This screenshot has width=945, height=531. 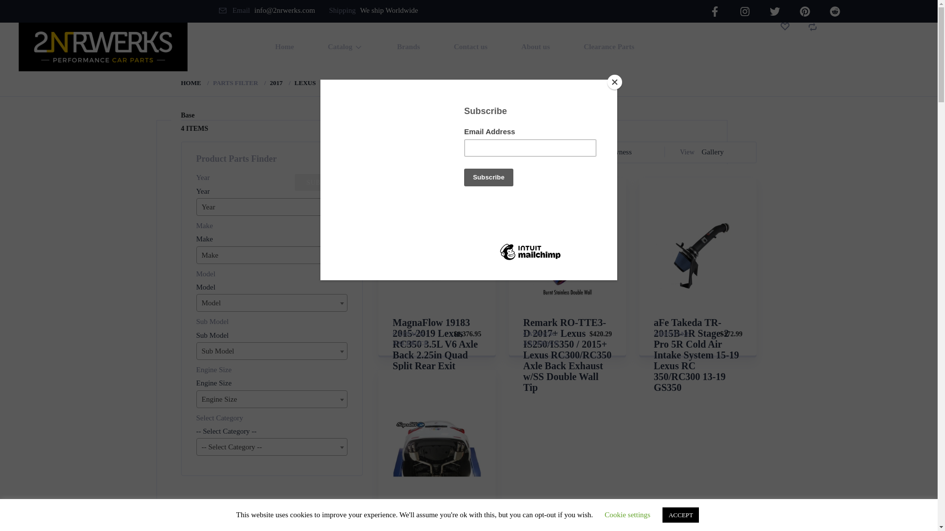 What do you see at coordinates (216, 287) in the screenshot?
I see `Model` at bounding box center [216, 287].